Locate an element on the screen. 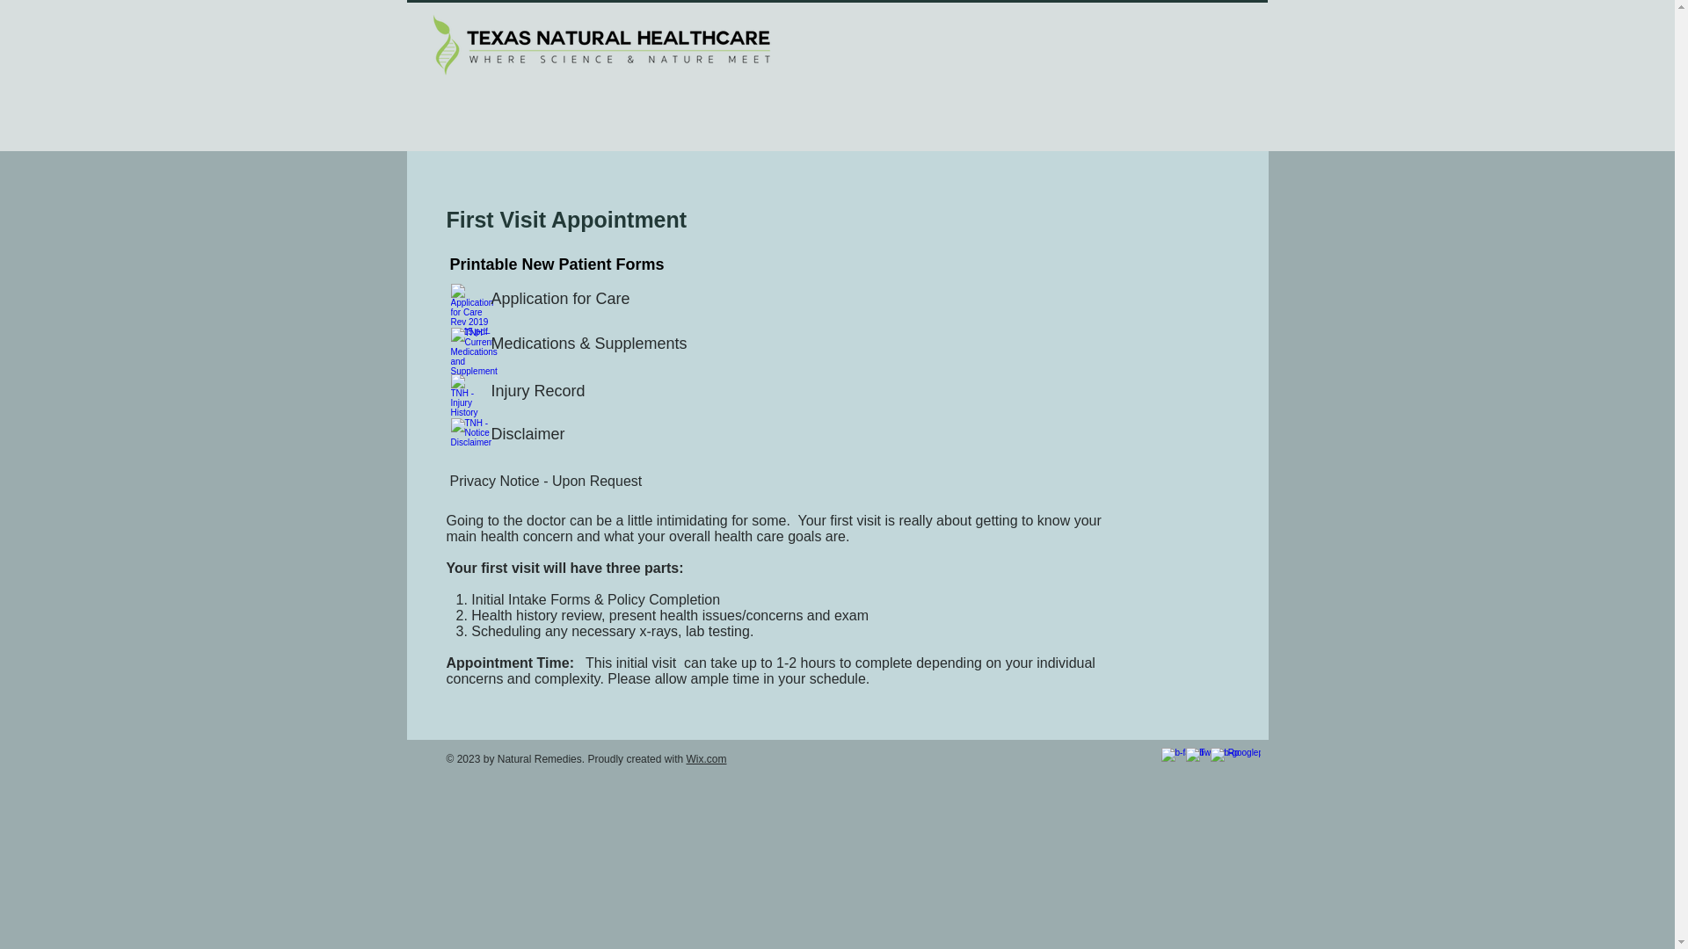 The width and height of the screenshot is (1688, 949). Wix.com is located at coordinates (705, 759).